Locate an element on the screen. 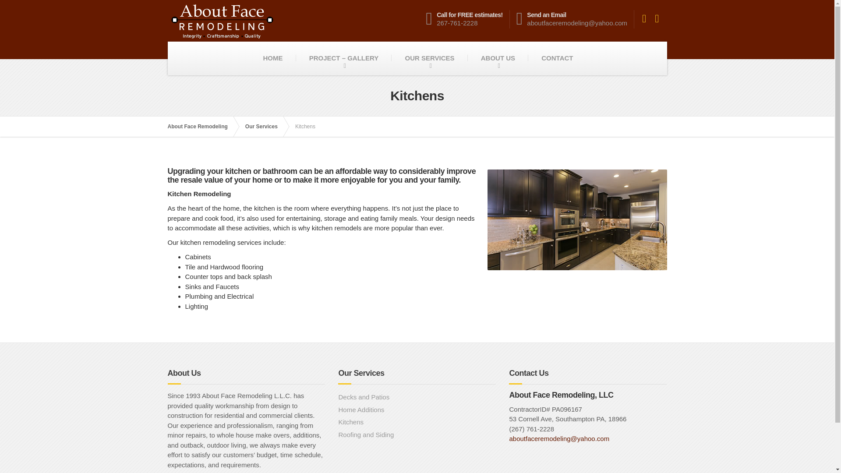 The height and width of the screenshot is (473, 841). Our Services is located at coordinates (417, 398).